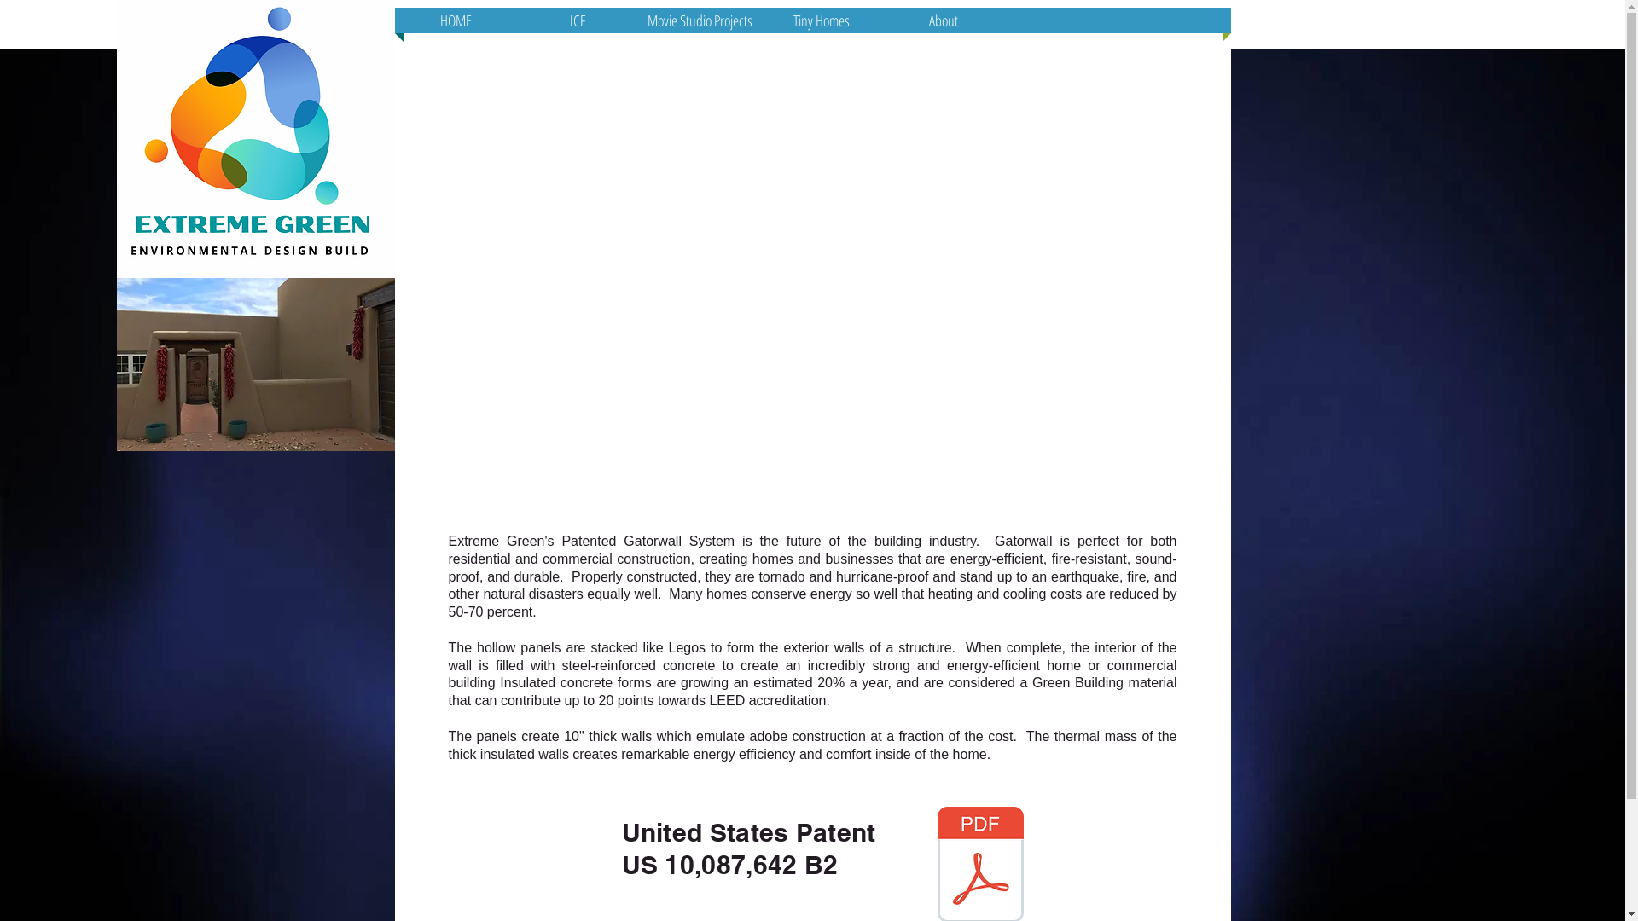 The image size is (1638, 921). What do you see at coordinates (456, 20) in the screenshot?
I see `HOME` at bounding box center [456, 20].